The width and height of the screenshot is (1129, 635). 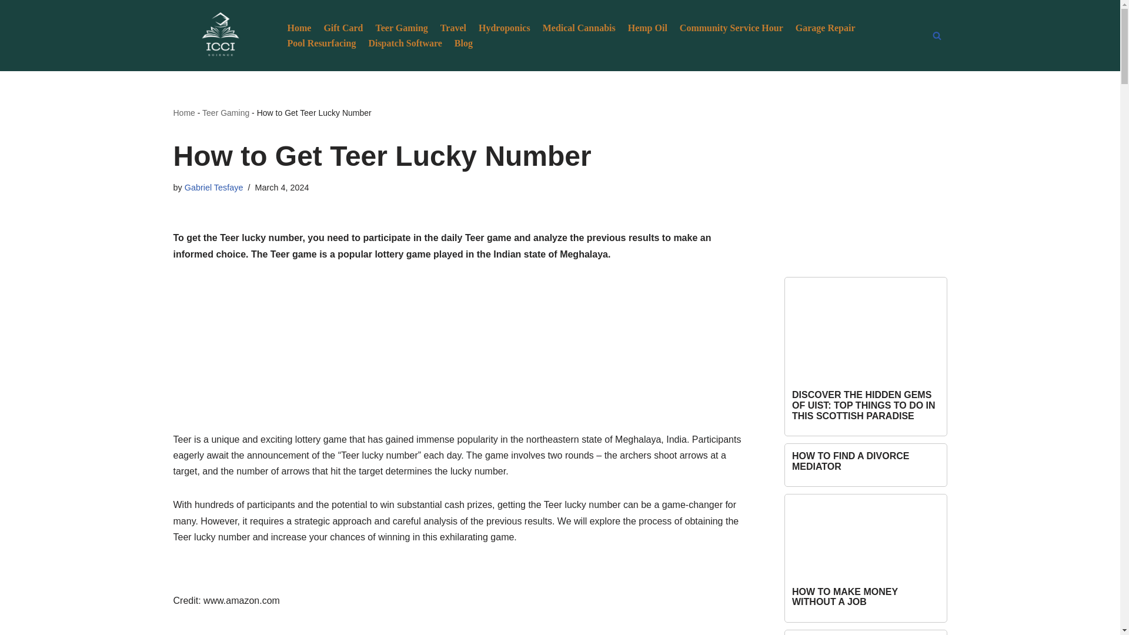 What do you see at coordinates (579, 27) in the screenshot?
I see `Medical Cannabis` at bounding box center [579, 27].